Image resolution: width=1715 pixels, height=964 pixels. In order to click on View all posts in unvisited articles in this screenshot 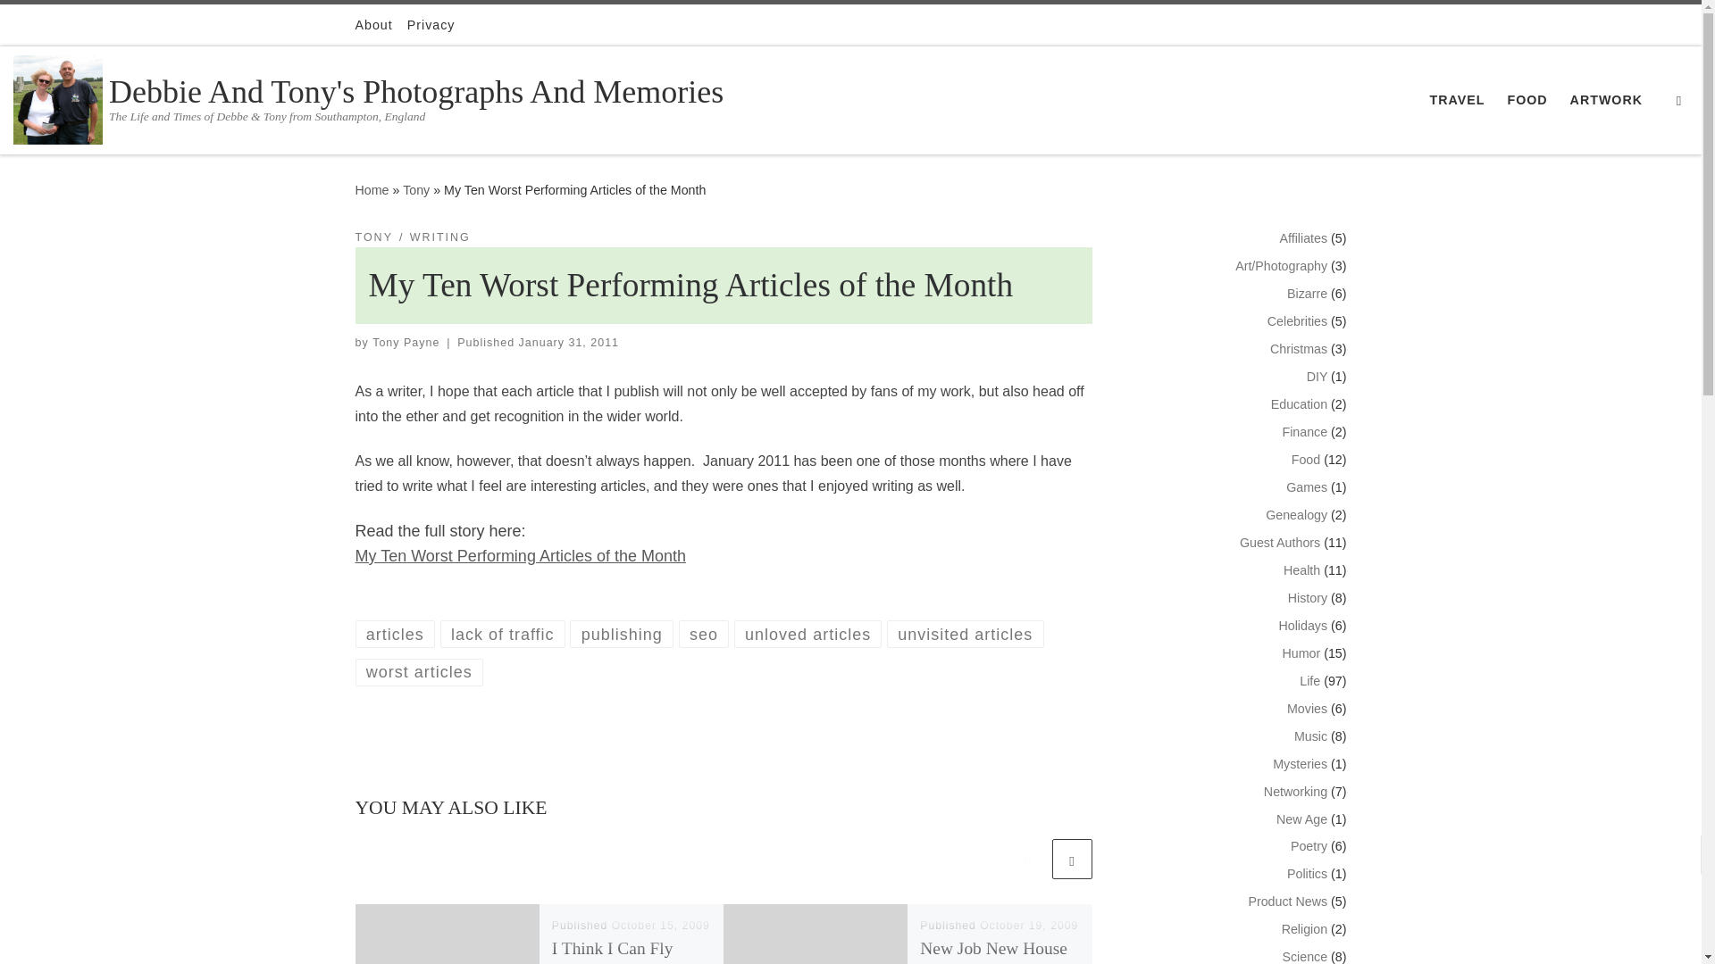, I will do `click(965, 634)`.